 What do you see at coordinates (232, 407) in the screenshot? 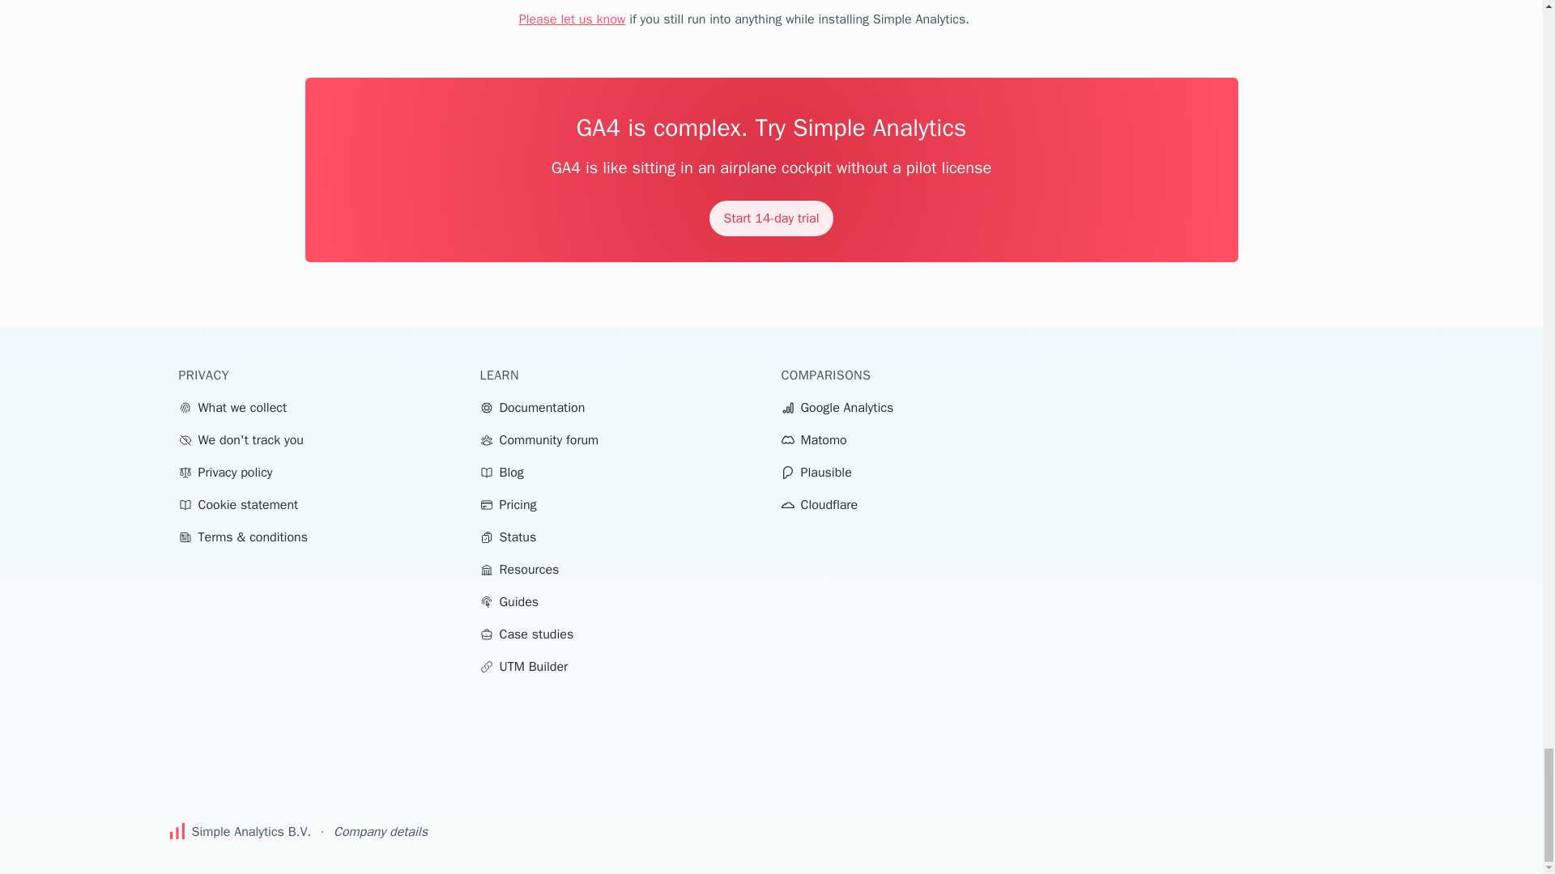
I see `What we collect` at bounding box center [232, 407].